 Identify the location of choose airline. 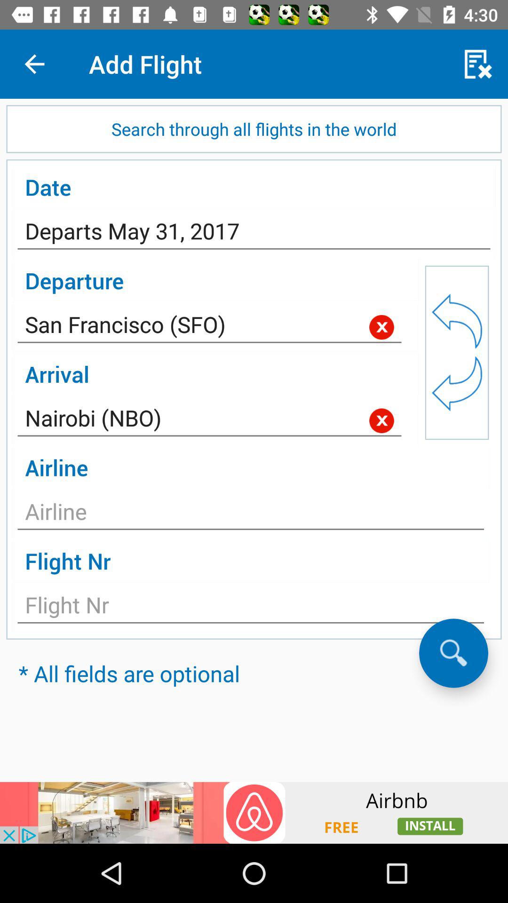
(251, 514).